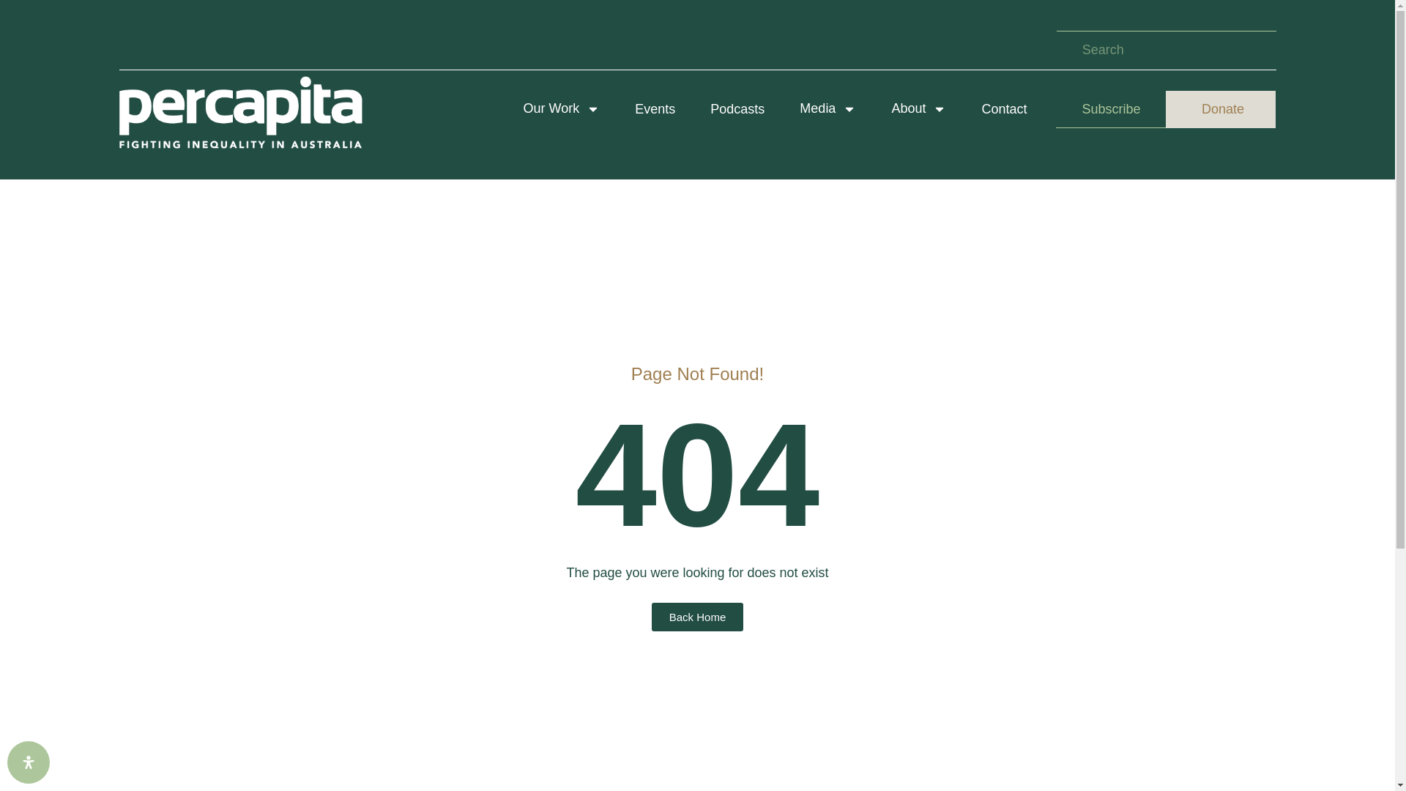  I want to click on  Donate, so click(1220, 109).